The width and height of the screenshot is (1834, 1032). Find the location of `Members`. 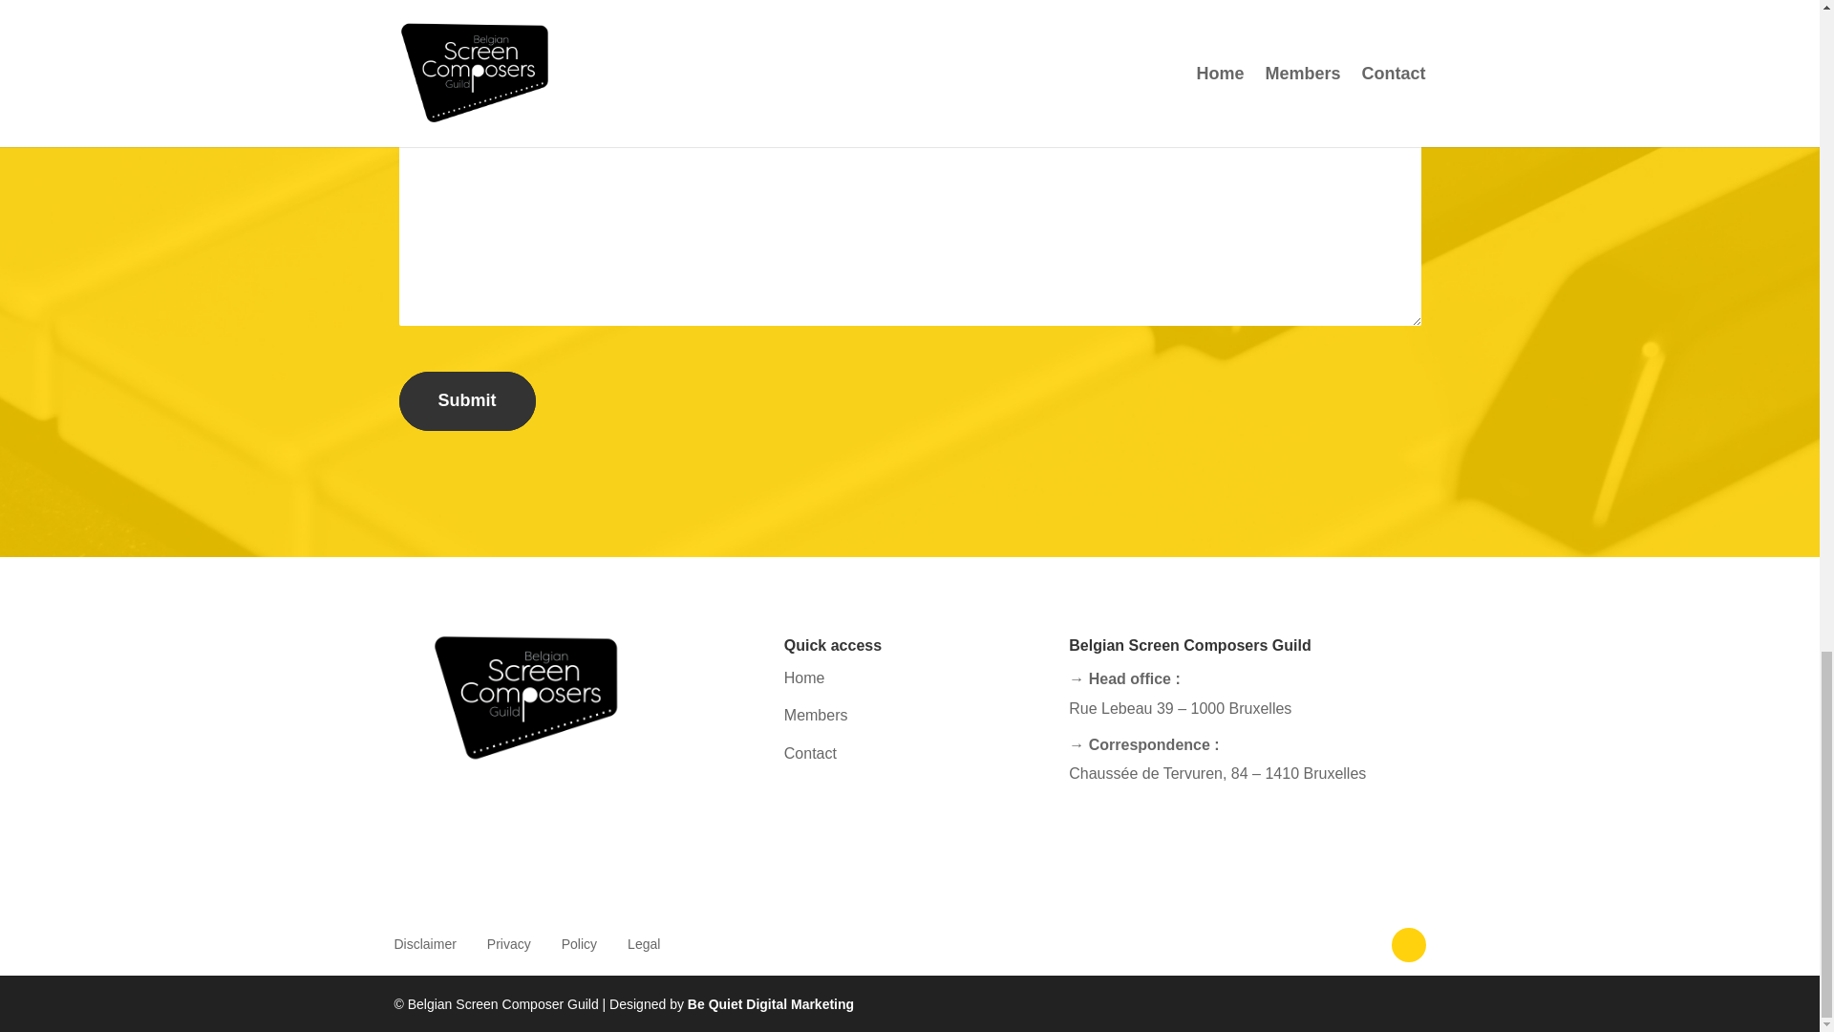

Members is located at coordinates (816, 715).